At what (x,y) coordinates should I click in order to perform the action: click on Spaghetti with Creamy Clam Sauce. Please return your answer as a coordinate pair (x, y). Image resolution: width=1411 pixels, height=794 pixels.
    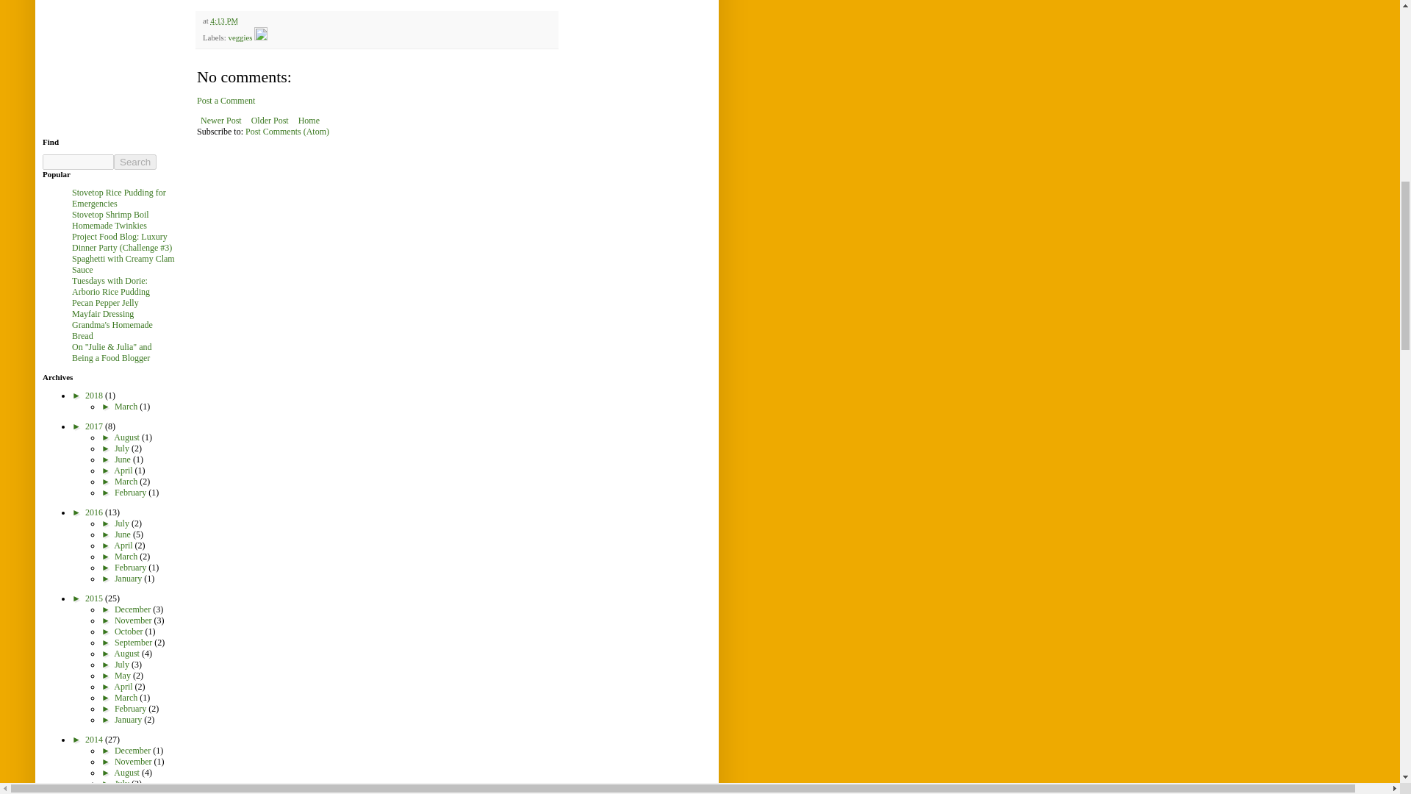
    Looking at the image, I should click on (123, 263).